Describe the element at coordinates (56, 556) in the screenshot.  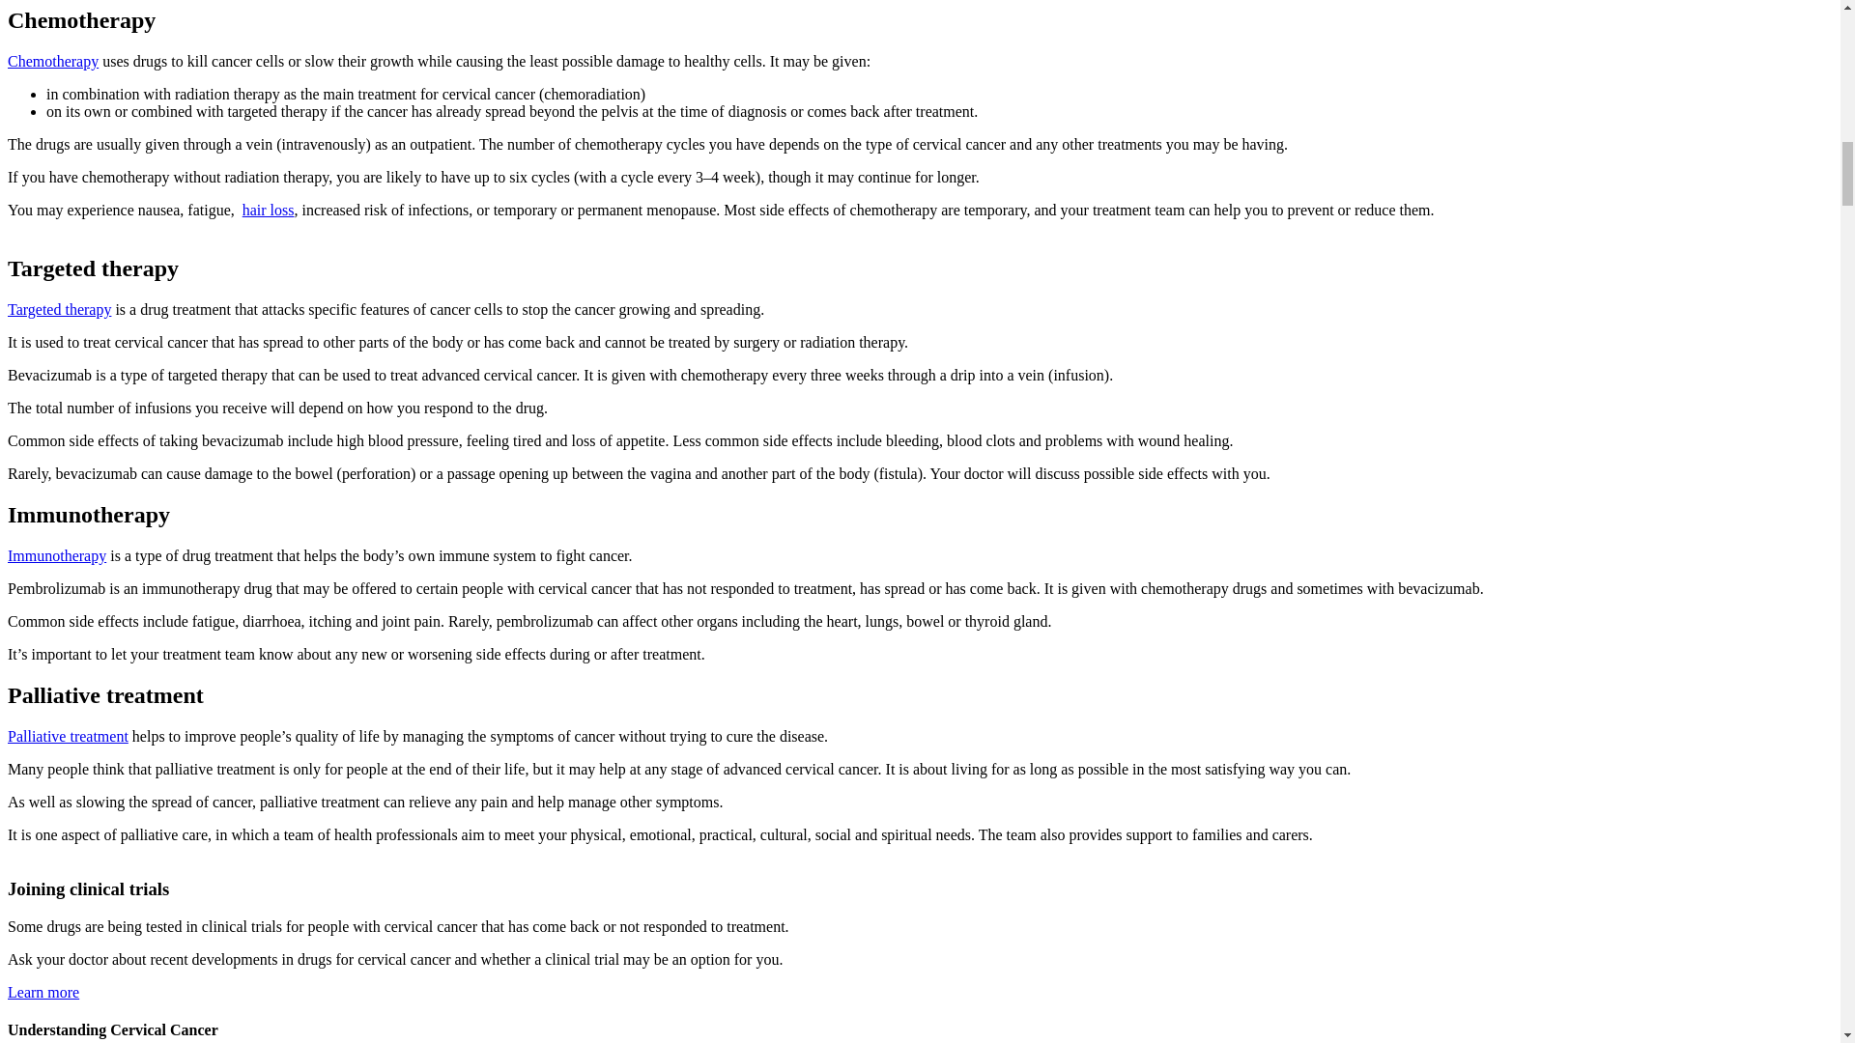
I see `Immunotherapy` at that location.